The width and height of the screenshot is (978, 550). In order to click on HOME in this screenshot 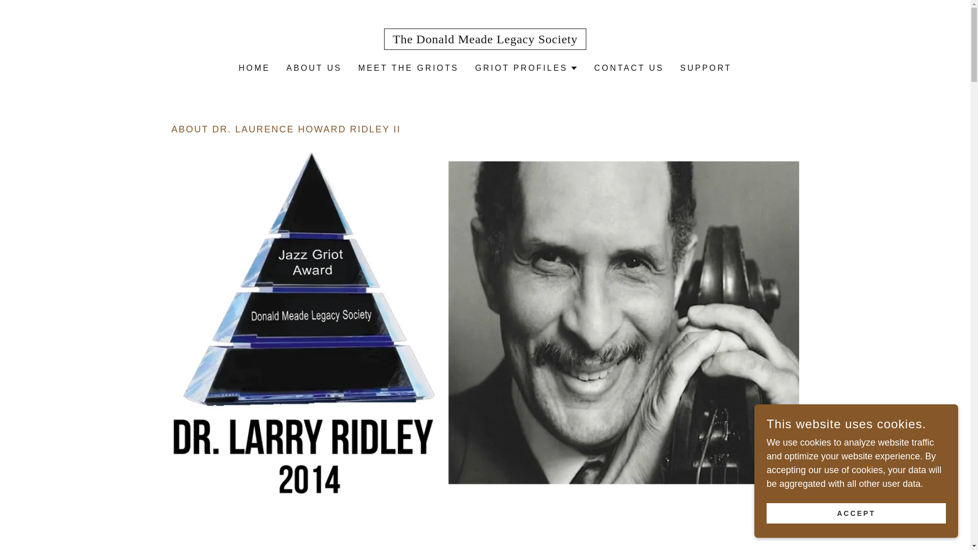, I will do `click(255, 68)`.